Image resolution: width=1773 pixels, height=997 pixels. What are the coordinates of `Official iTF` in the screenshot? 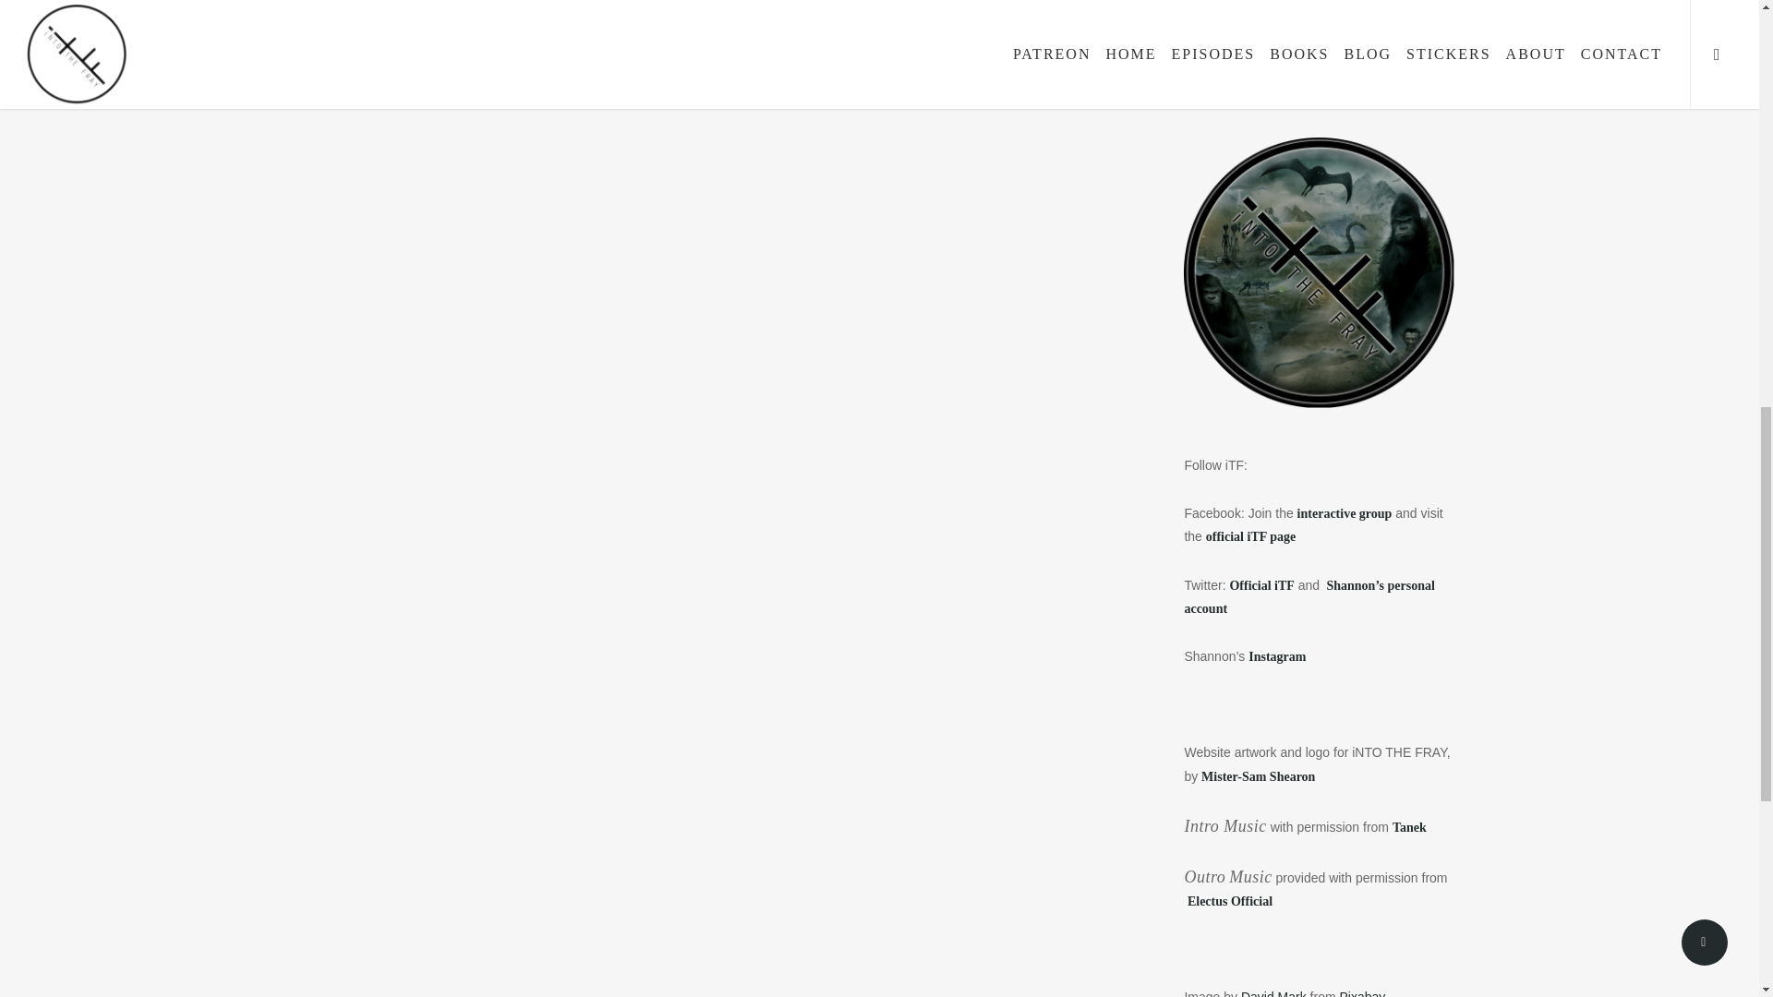 It's located at (1261, 585).